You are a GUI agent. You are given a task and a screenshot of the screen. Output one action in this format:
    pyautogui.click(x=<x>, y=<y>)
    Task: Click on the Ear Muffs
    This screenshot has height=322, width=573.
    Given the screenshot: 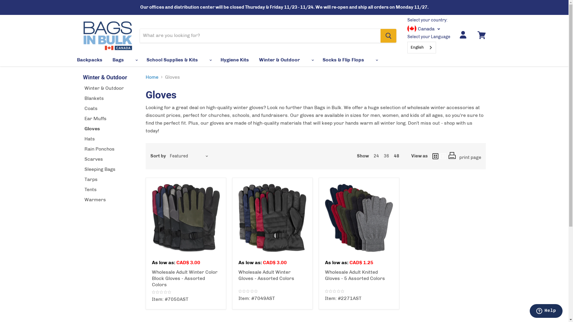 What is the action you would take?
    pyautogui.click(x=95, y=119)
    